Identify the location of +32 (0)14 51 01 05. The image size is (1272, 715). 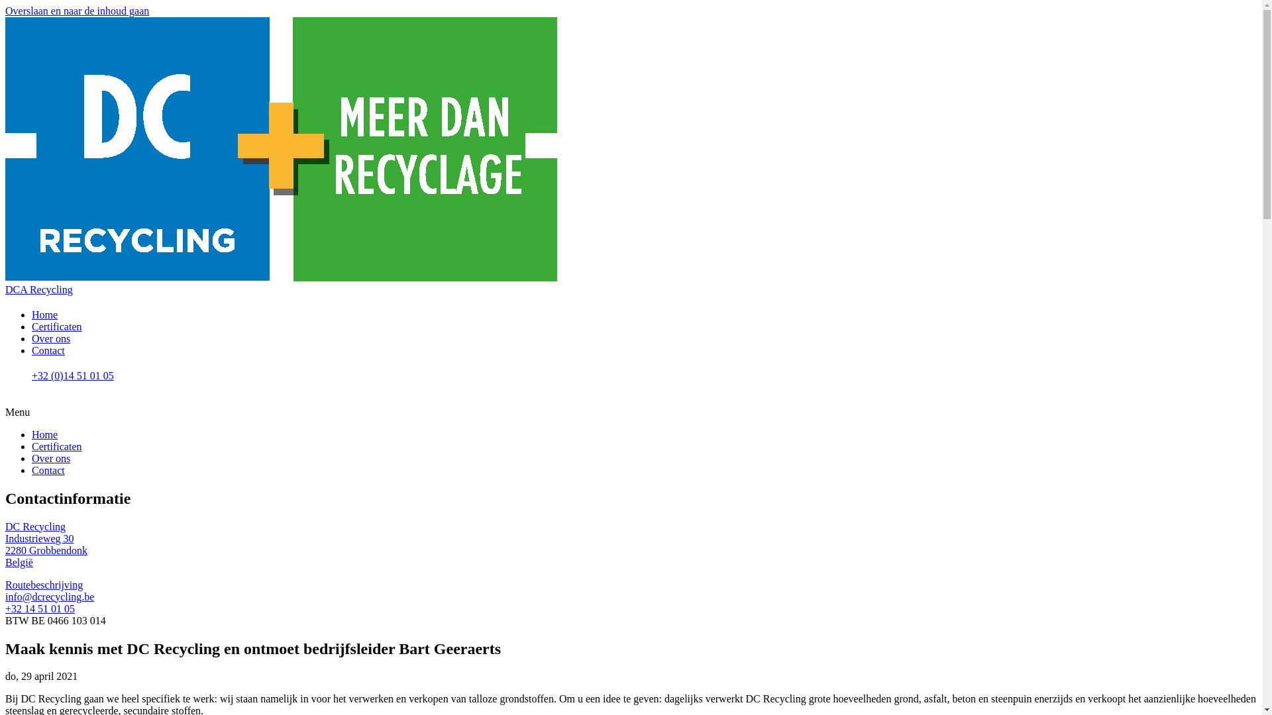
(644, 383).